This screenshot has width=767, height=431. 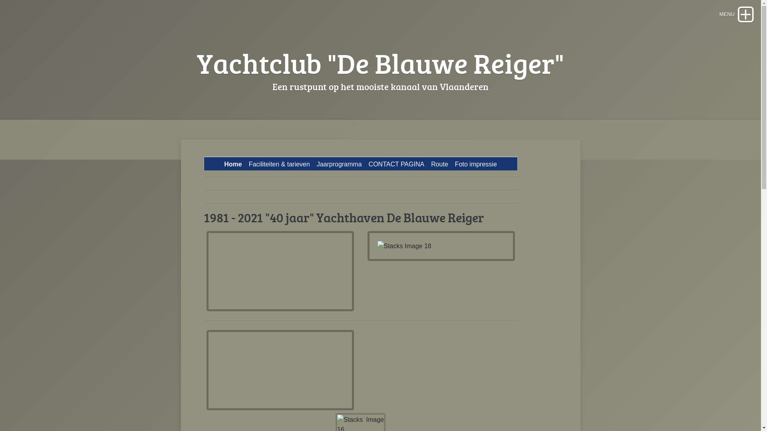 I want to click on Foto impressie, so click(x=476, y=164).